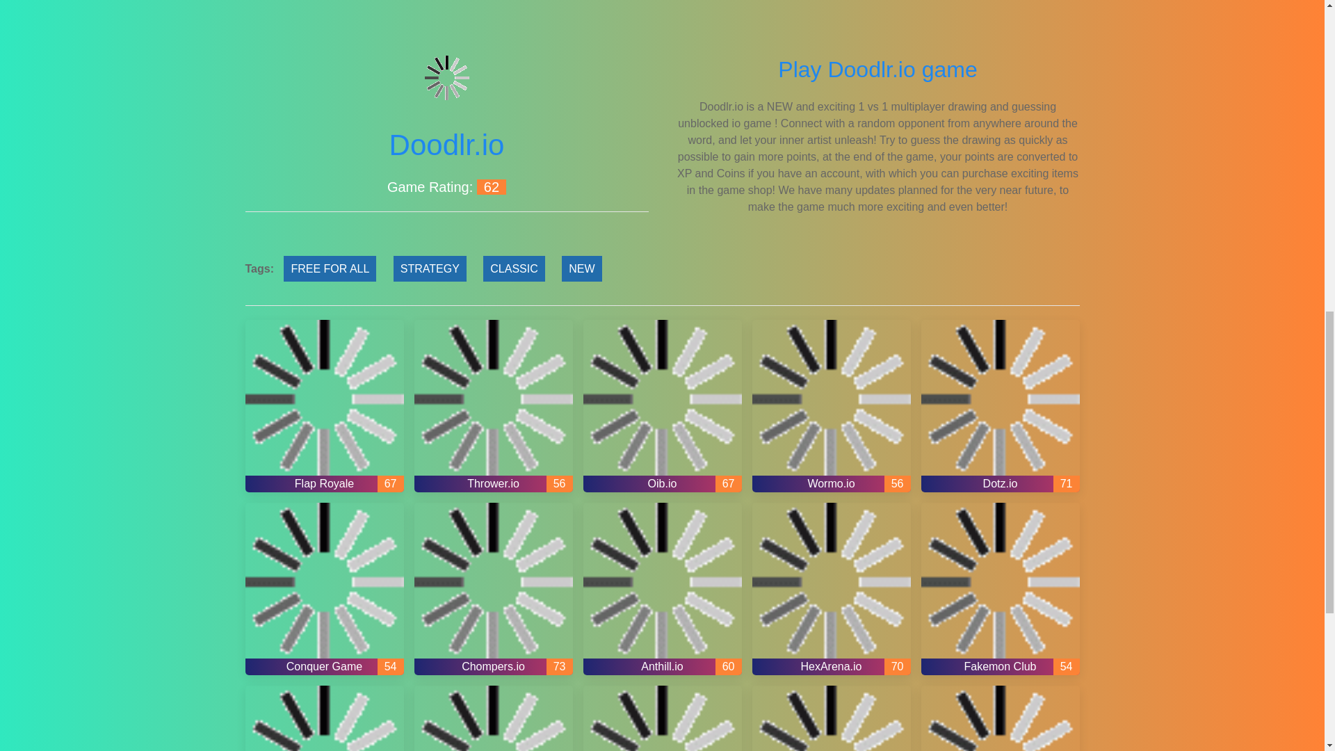 This screenshot has height=751, width=1335. What do you see at coordinates (1000, 588) in the screenshot?
I see `Fakemon Club` at bounding box center [1000, 588].